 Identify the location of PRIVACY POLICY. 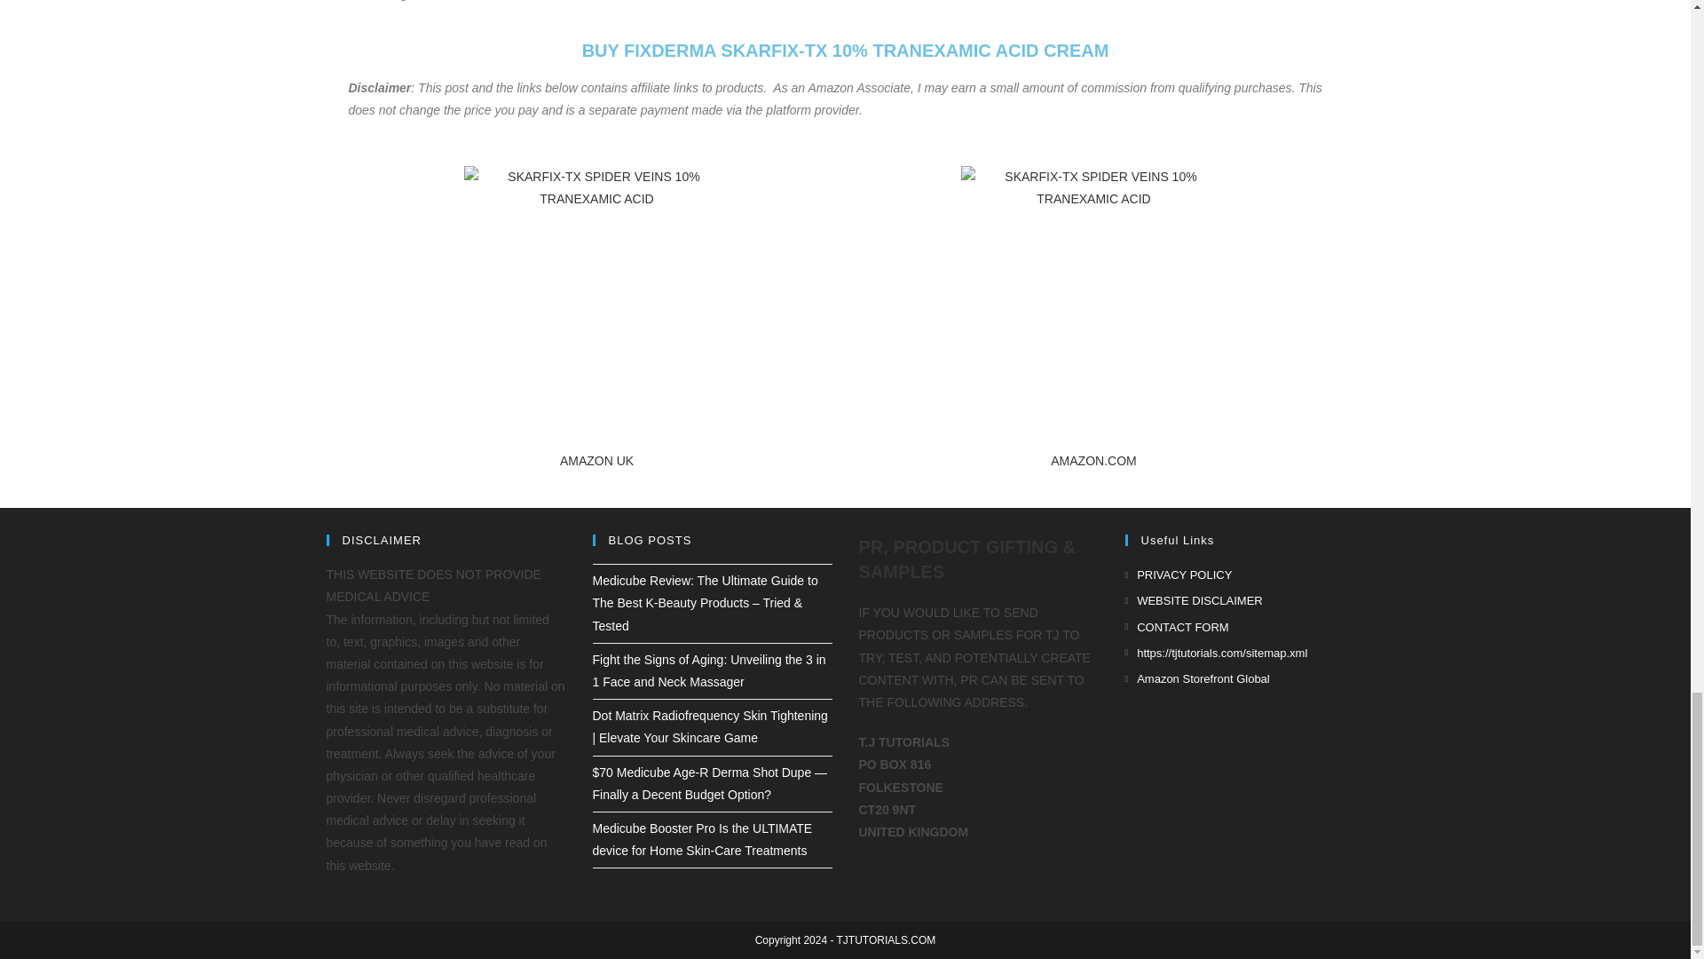
(1179, 575).